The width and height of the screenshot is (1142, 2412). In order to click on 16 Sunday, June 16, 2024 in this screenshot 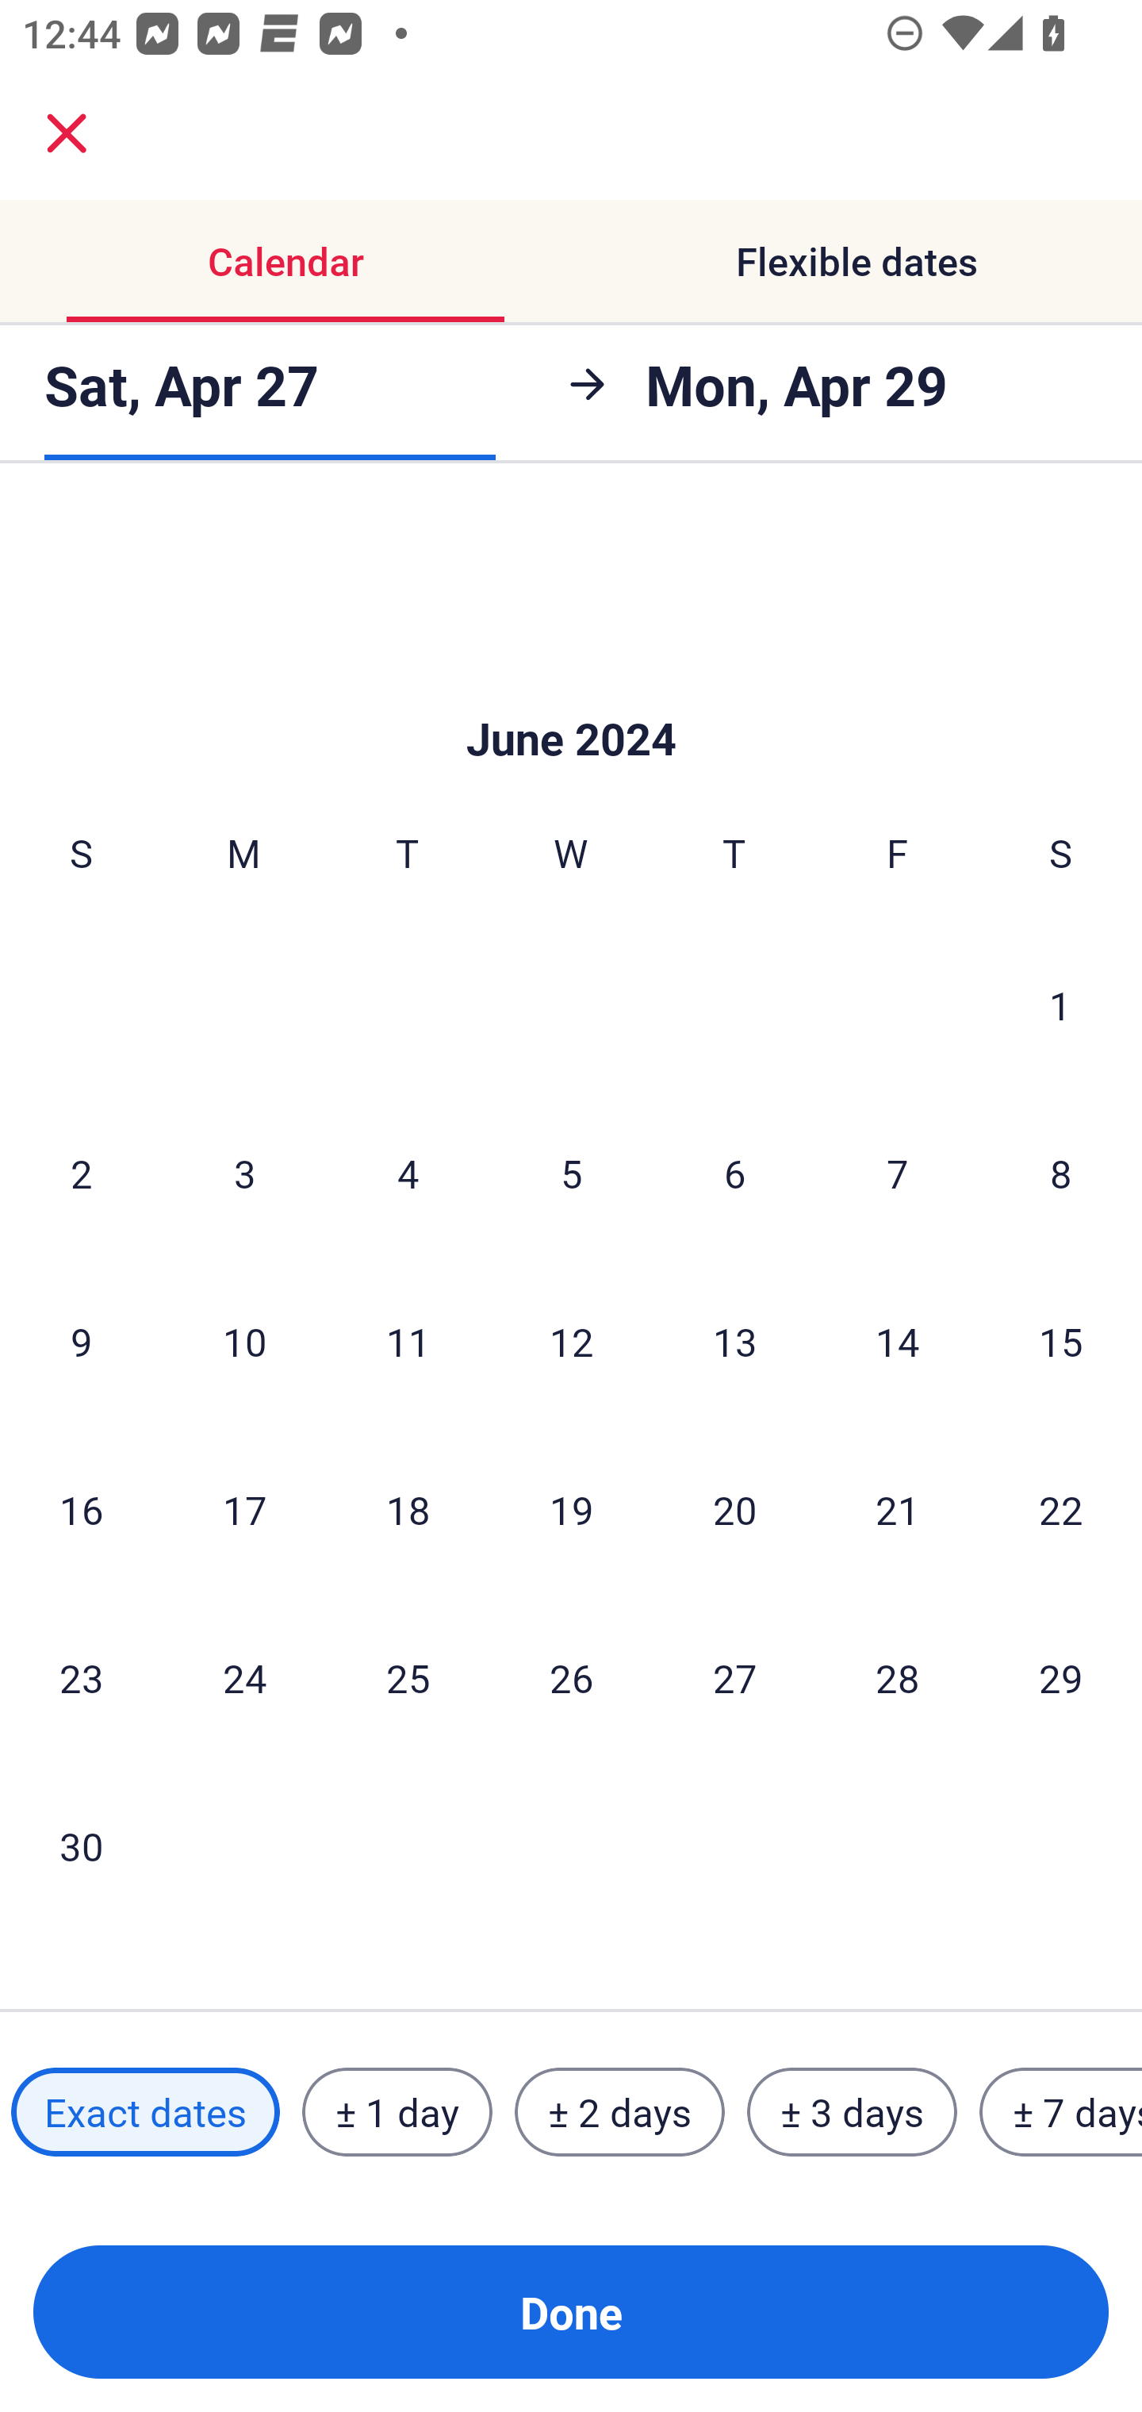, I will do `click(81, 1509)`.